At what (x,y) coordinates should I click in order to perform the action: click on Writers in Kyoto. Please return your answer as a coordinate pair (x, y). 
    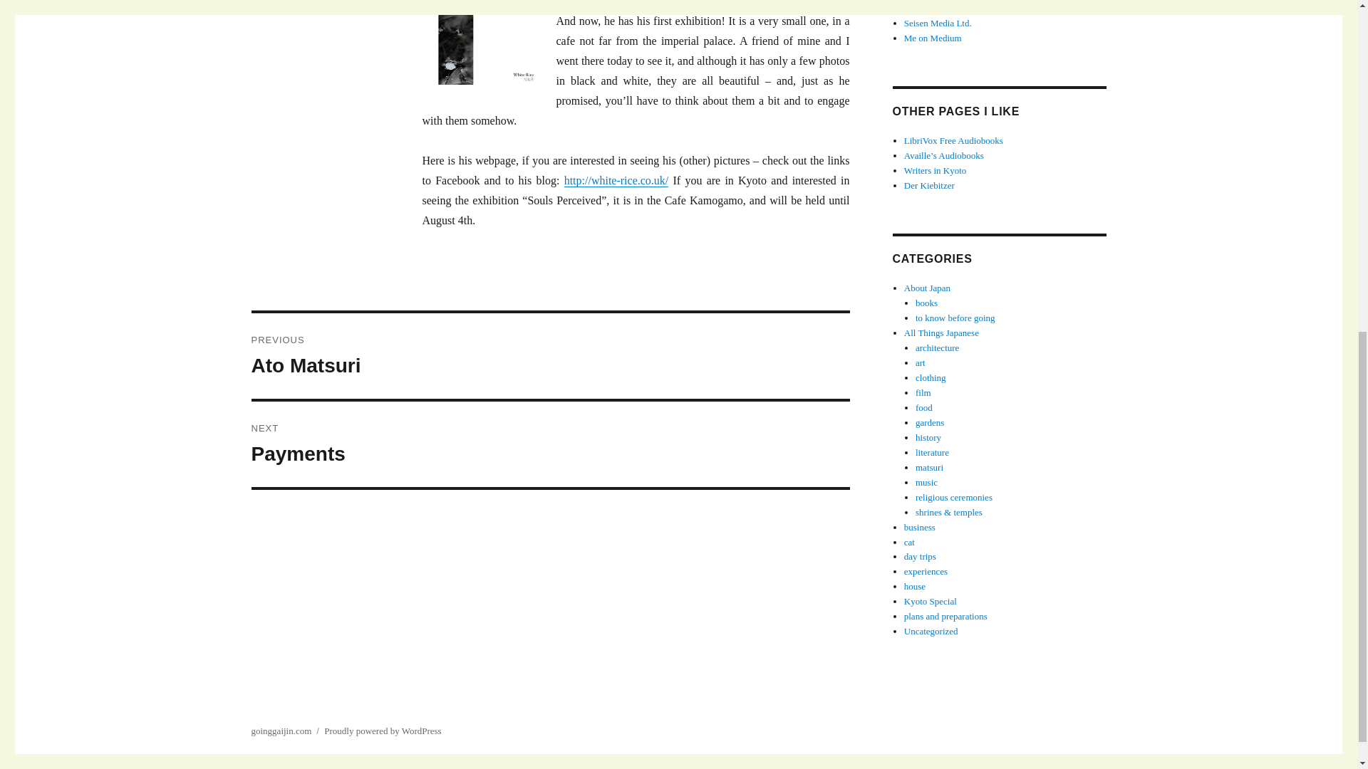
    Looking at the image, I should click on (936, 171).